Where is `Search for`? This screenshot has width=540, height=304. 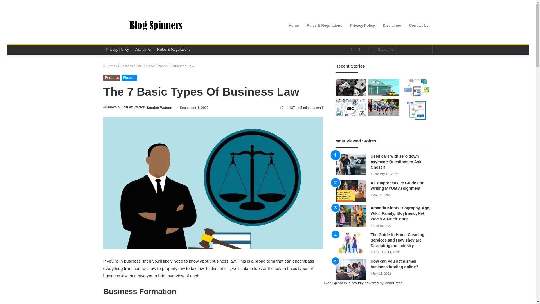
Search for is located at coordinates (404, 49).